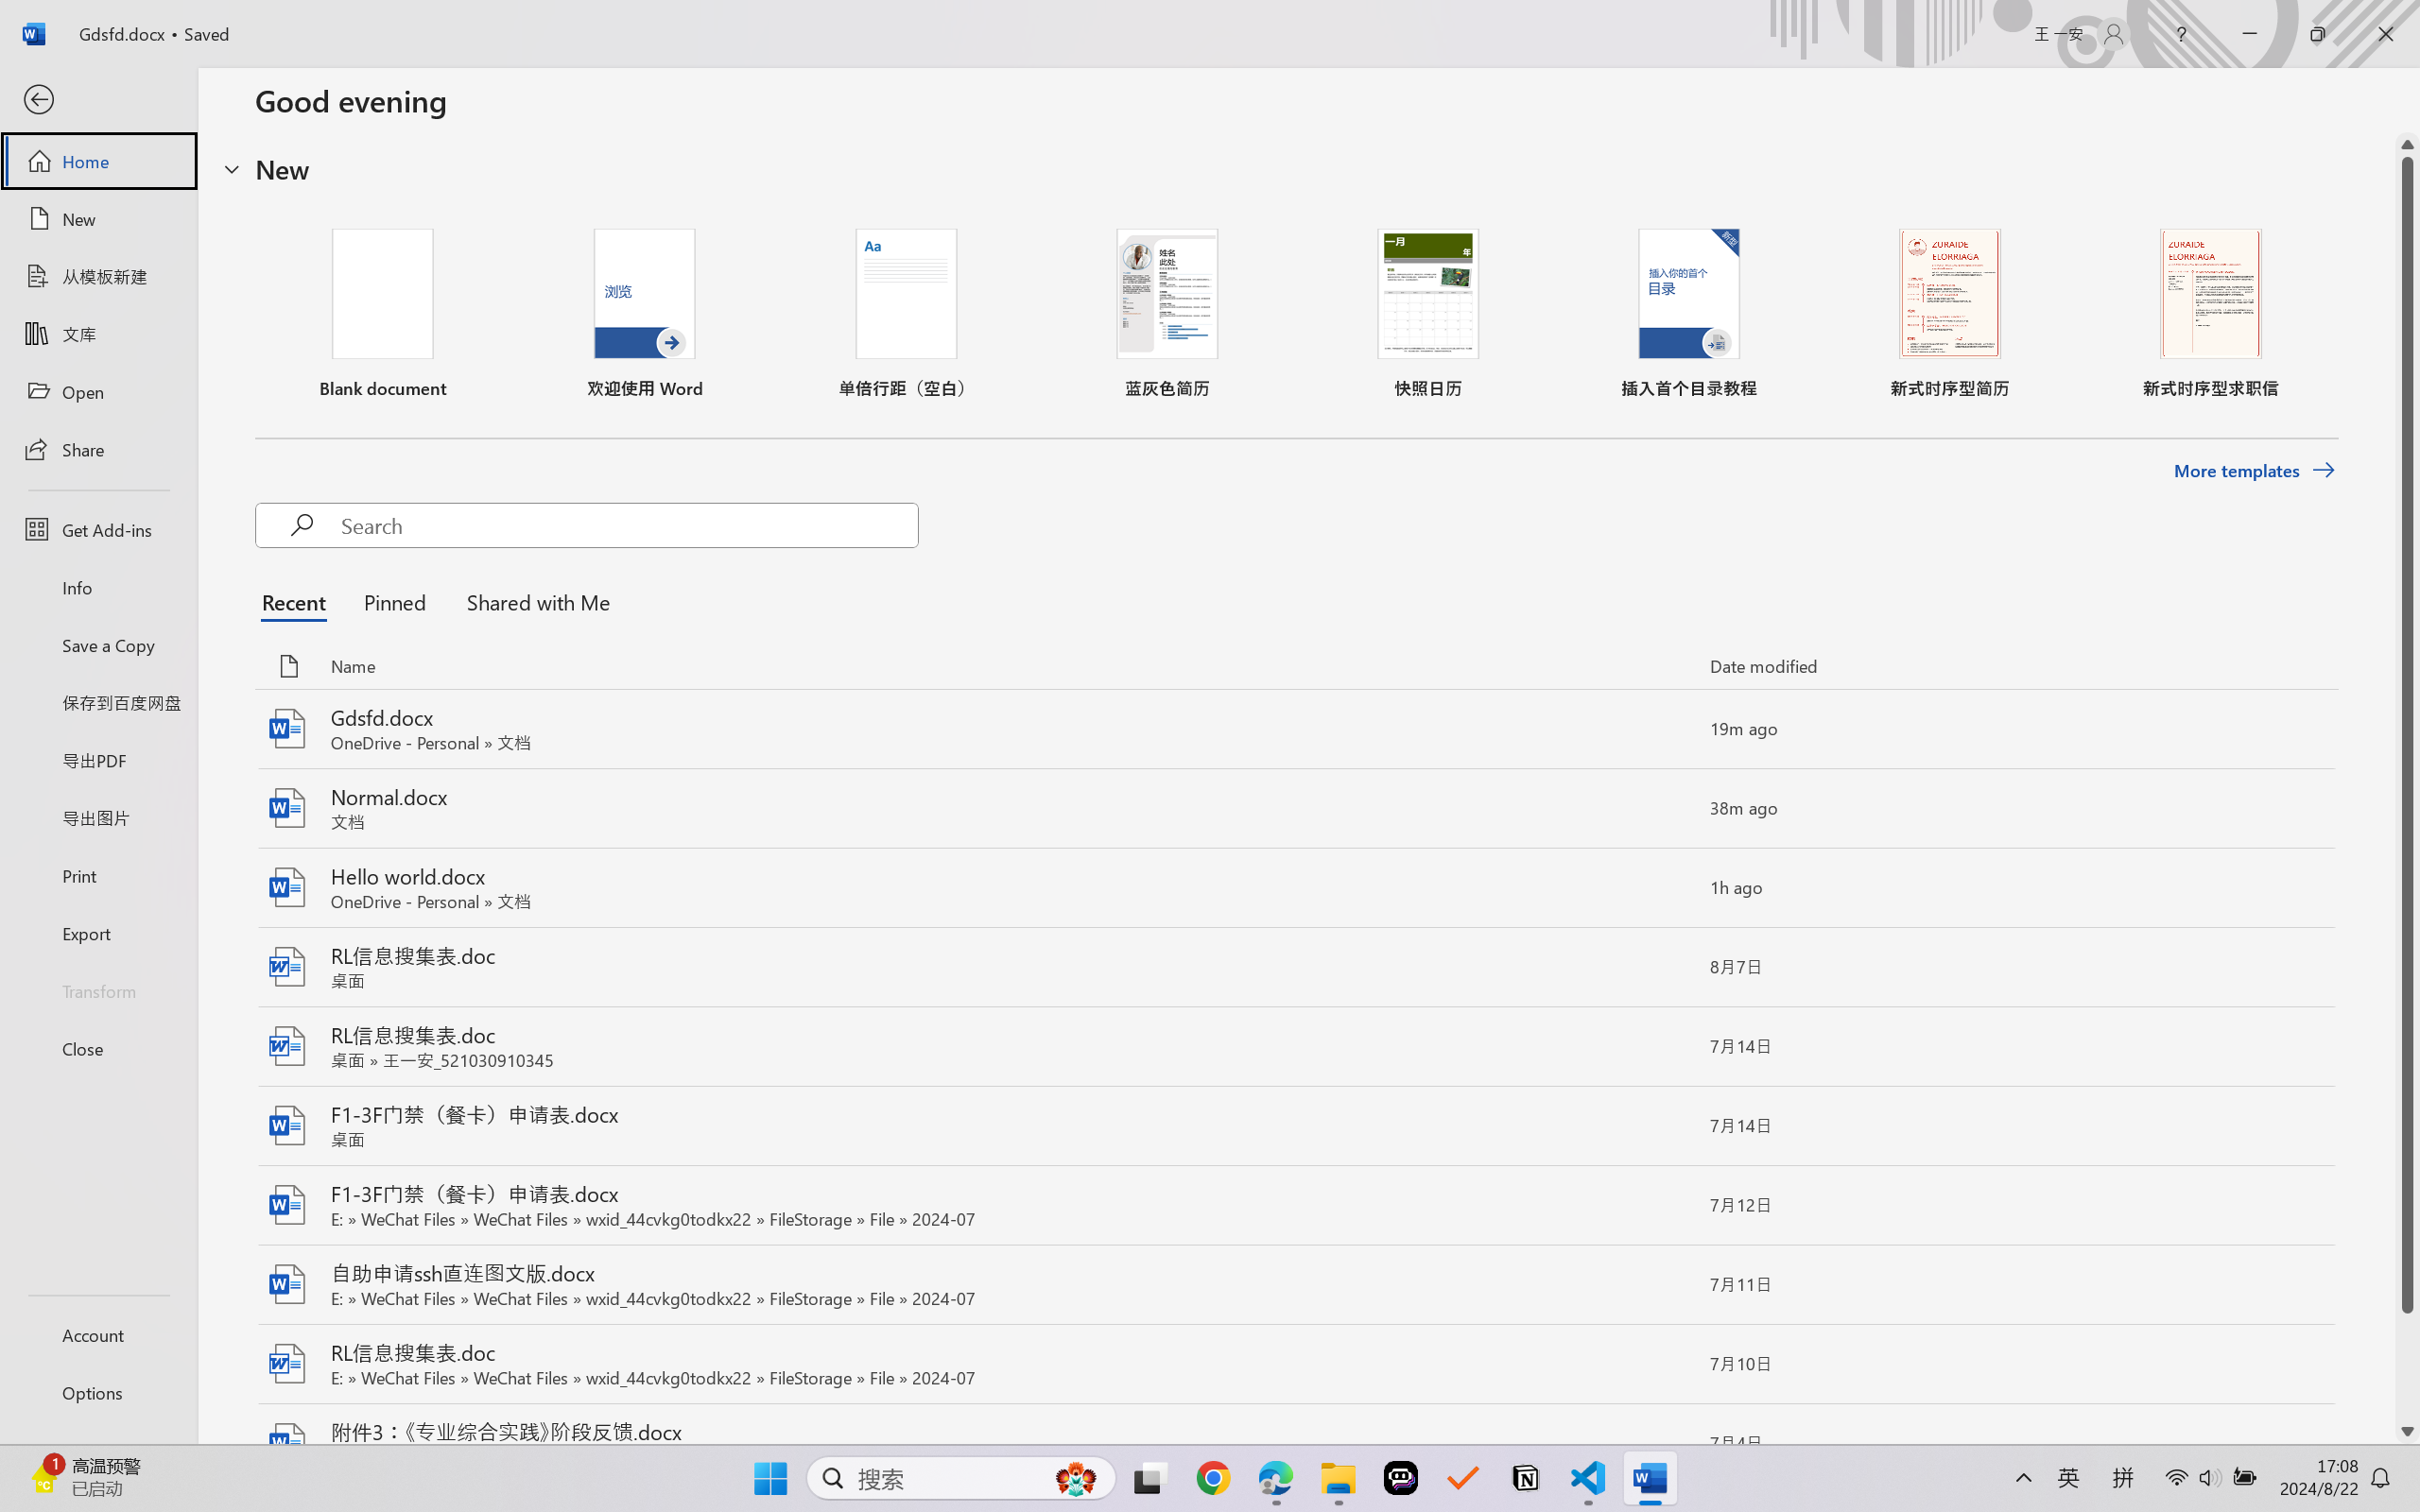 Image resolution: width=2420 pixels, height=1512 pixels. I want to click on Hide Background Graphics, so click(592, 106).